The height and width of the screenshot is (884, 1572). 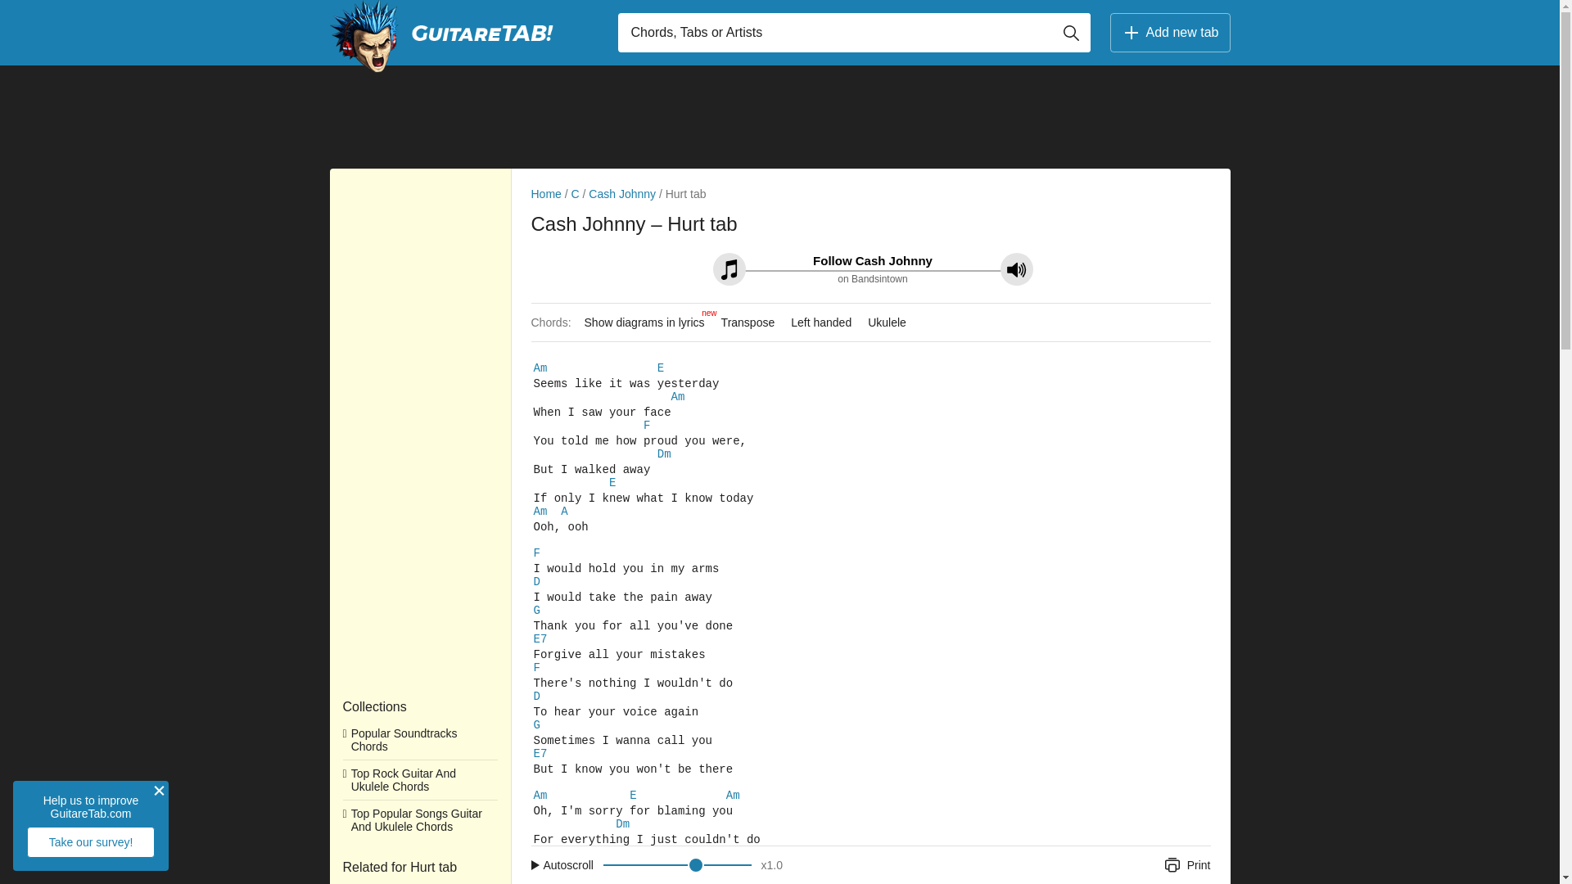 I want to click on Print, so click(x=1182, y=864).